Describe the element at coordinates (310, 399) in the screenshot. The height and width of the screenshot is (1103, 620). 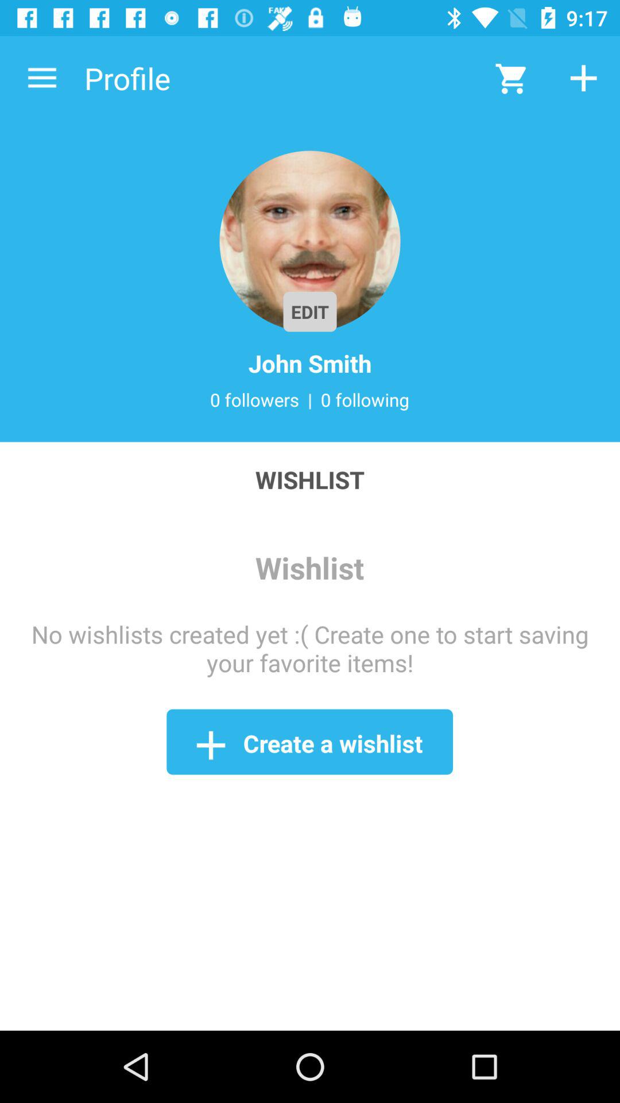
I see `tap icon above wishlist icon` at that location.